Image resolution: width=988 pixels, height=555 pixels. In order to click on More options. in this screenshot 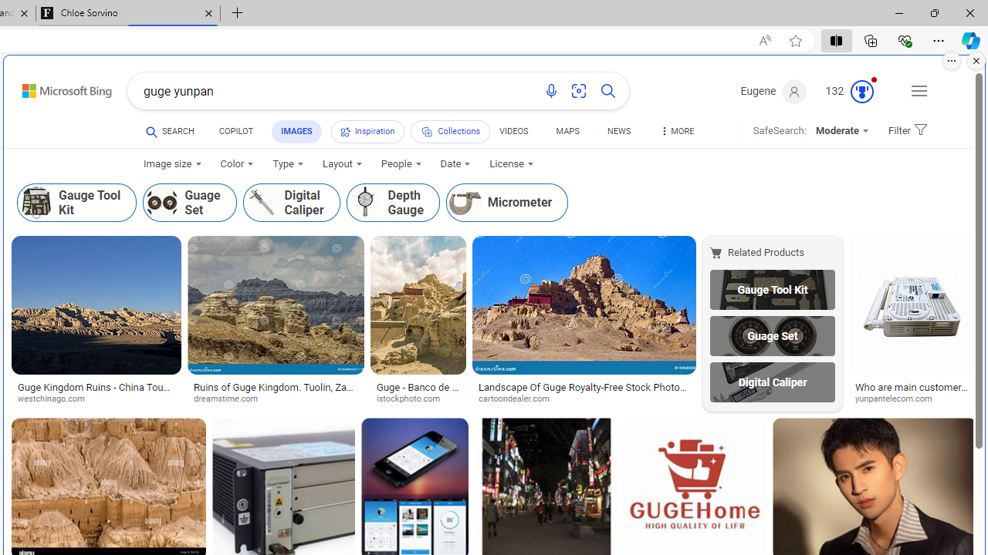, I will do `click(952, 61)`.